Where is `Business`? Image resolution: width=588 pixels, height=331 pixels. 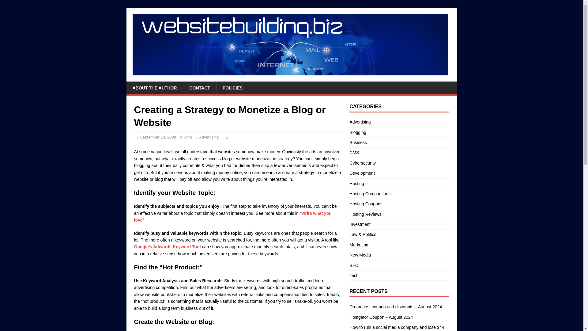 Business is located at coordinates (399, 142).